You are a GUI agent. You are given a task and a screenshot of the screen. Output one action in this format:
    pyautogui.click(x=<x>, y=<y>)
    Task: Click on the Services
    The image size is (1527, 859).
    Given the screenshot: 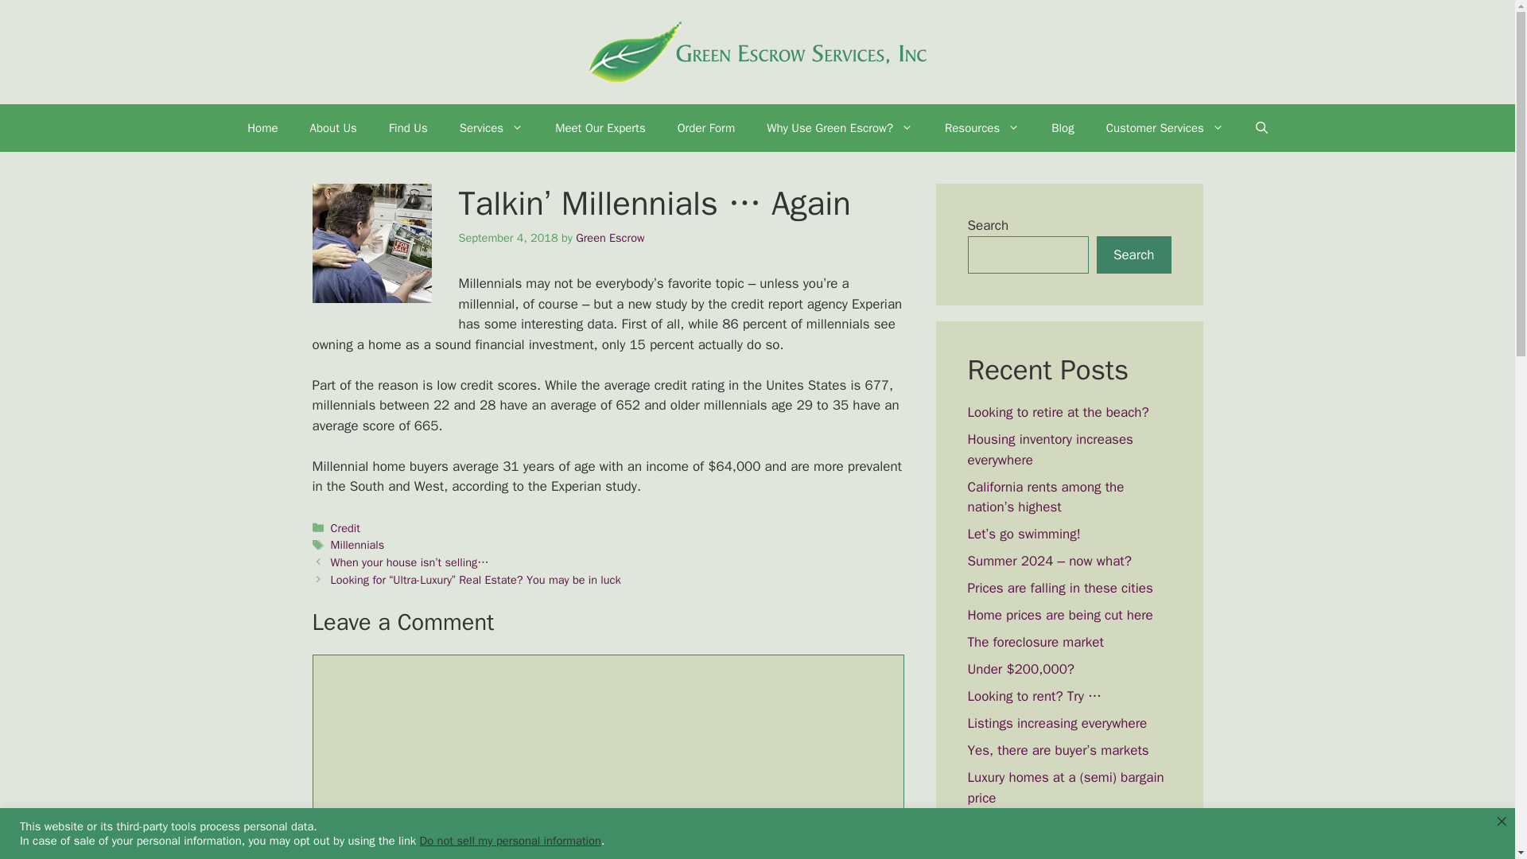 What is the action you would take?
    pyautogui.click(x=492, y=127)
    